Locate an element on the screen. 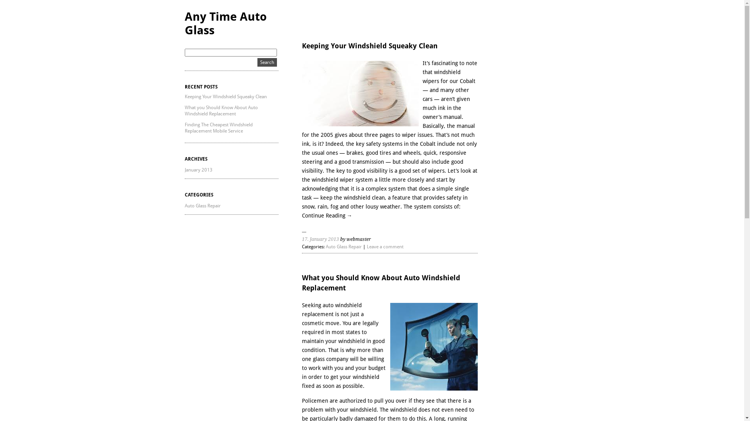 This screenshot has height=421, width=750. Any Time Auto Glass is located at coordinates (225, 23).